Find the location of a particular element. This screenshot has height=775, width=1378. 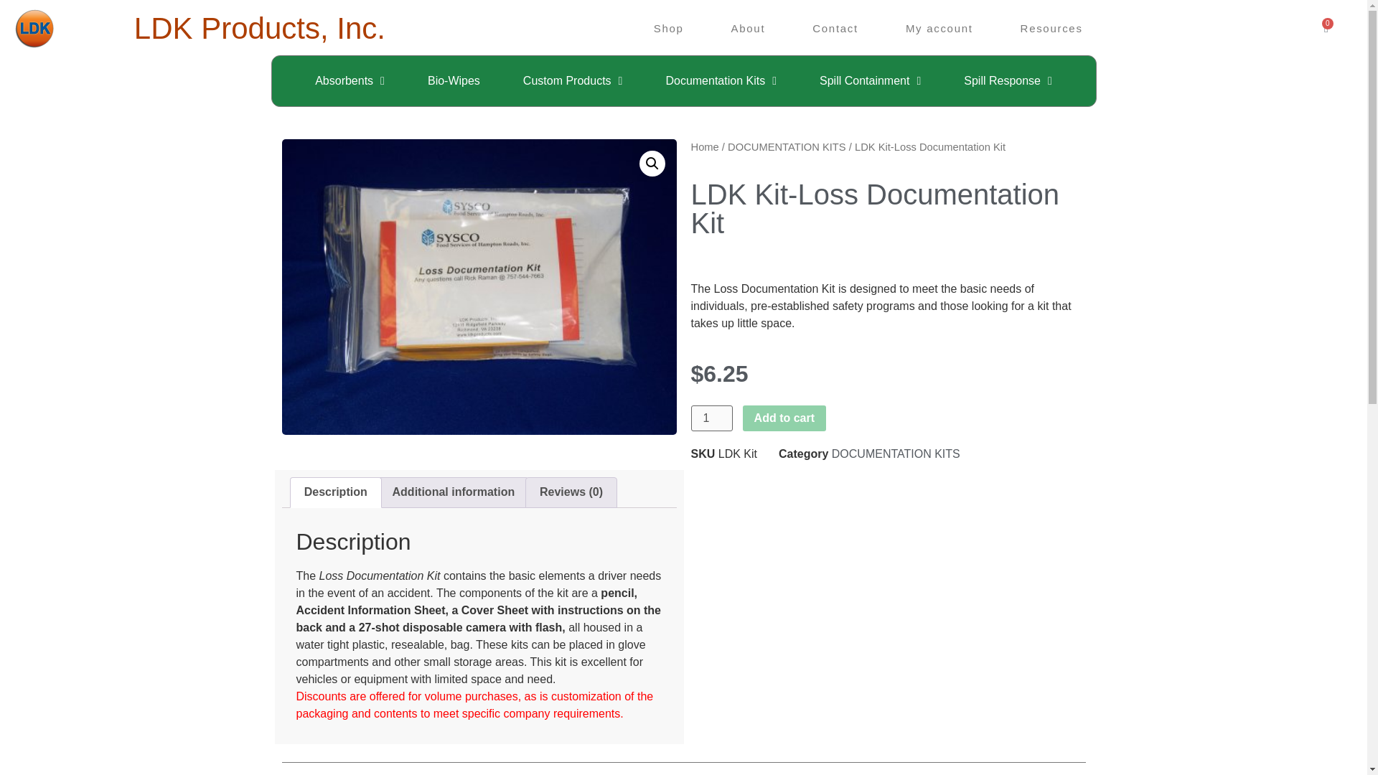

Contact is located at coordinates (835, 29).